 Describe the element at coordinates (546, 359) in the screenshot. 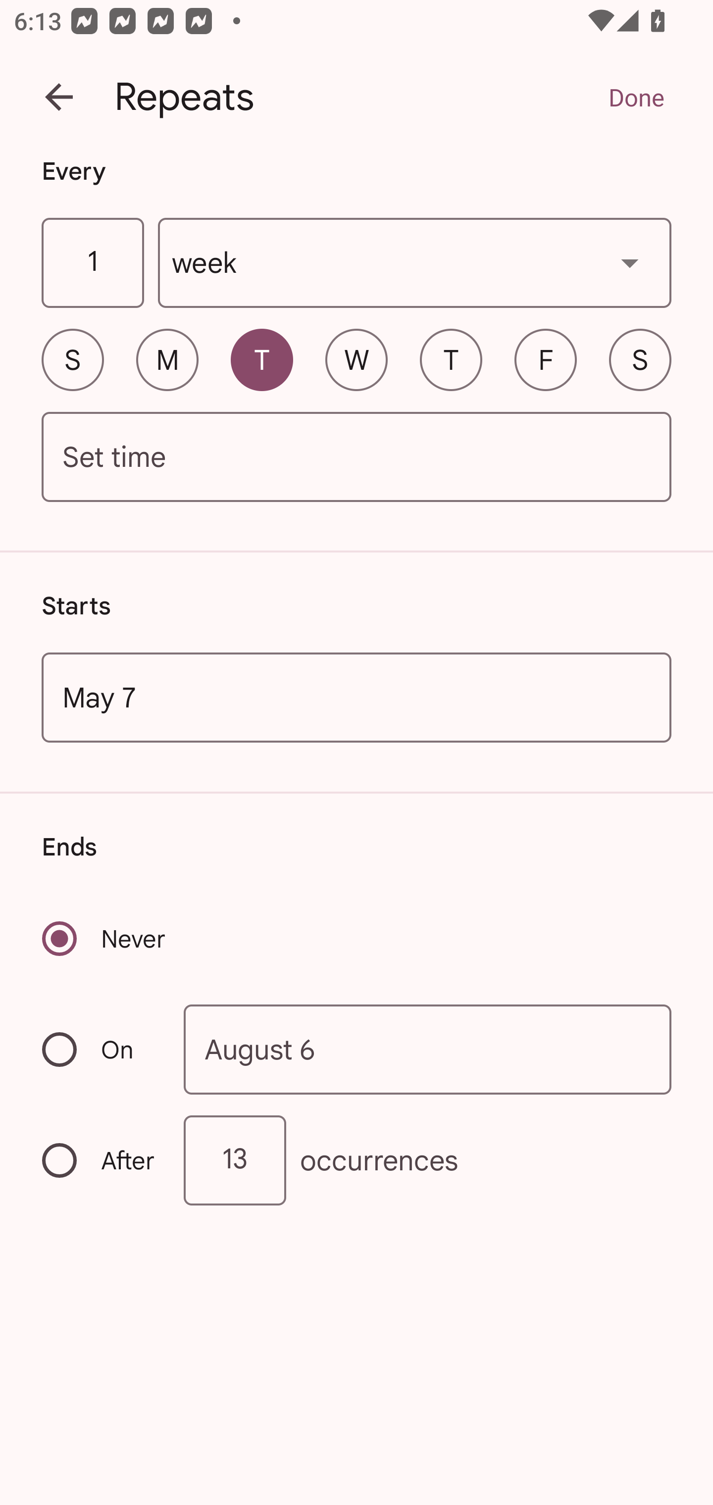

I see `F Friday` at that location.